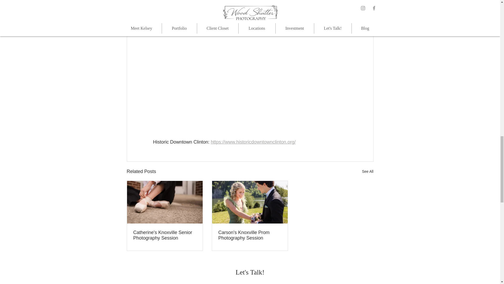  What do you see at coordinates (165, 235) in the screenshot?
I see `Catherine's Knoxville Senior Photography Session` at bounding box center [165, 235].